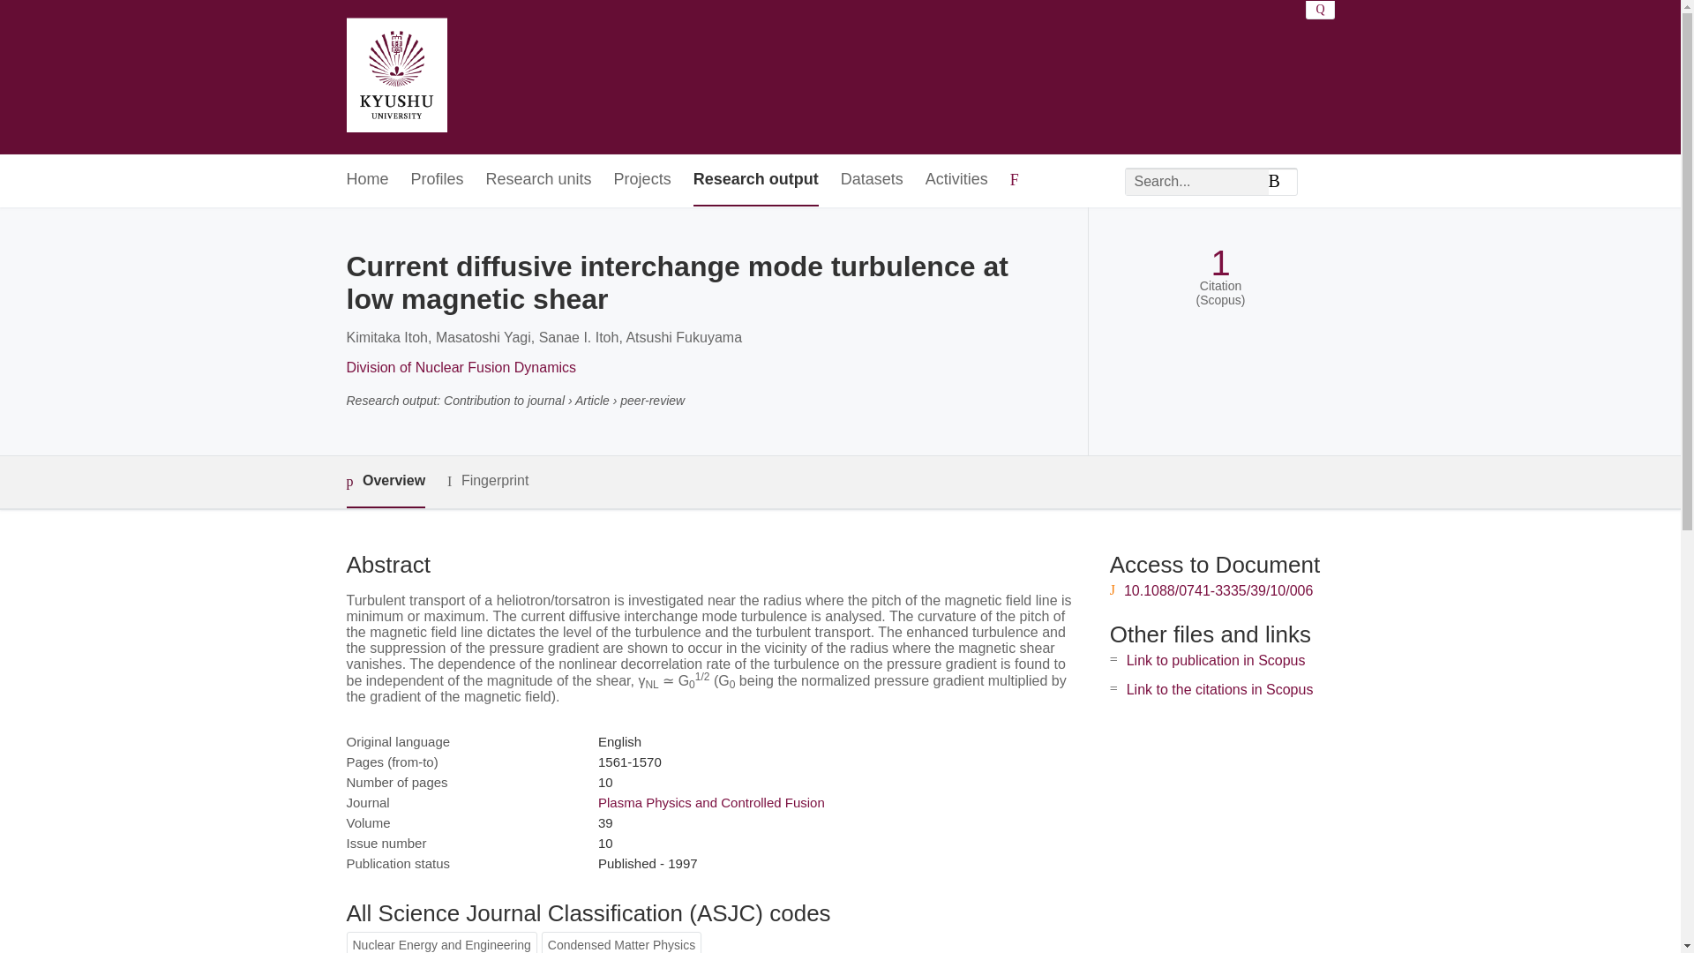 This screenshot has width=1694, height=953. Describe the element at coordinates (1216, 660) in the screenshot. I see `Link to publication in Scopus` at that location.